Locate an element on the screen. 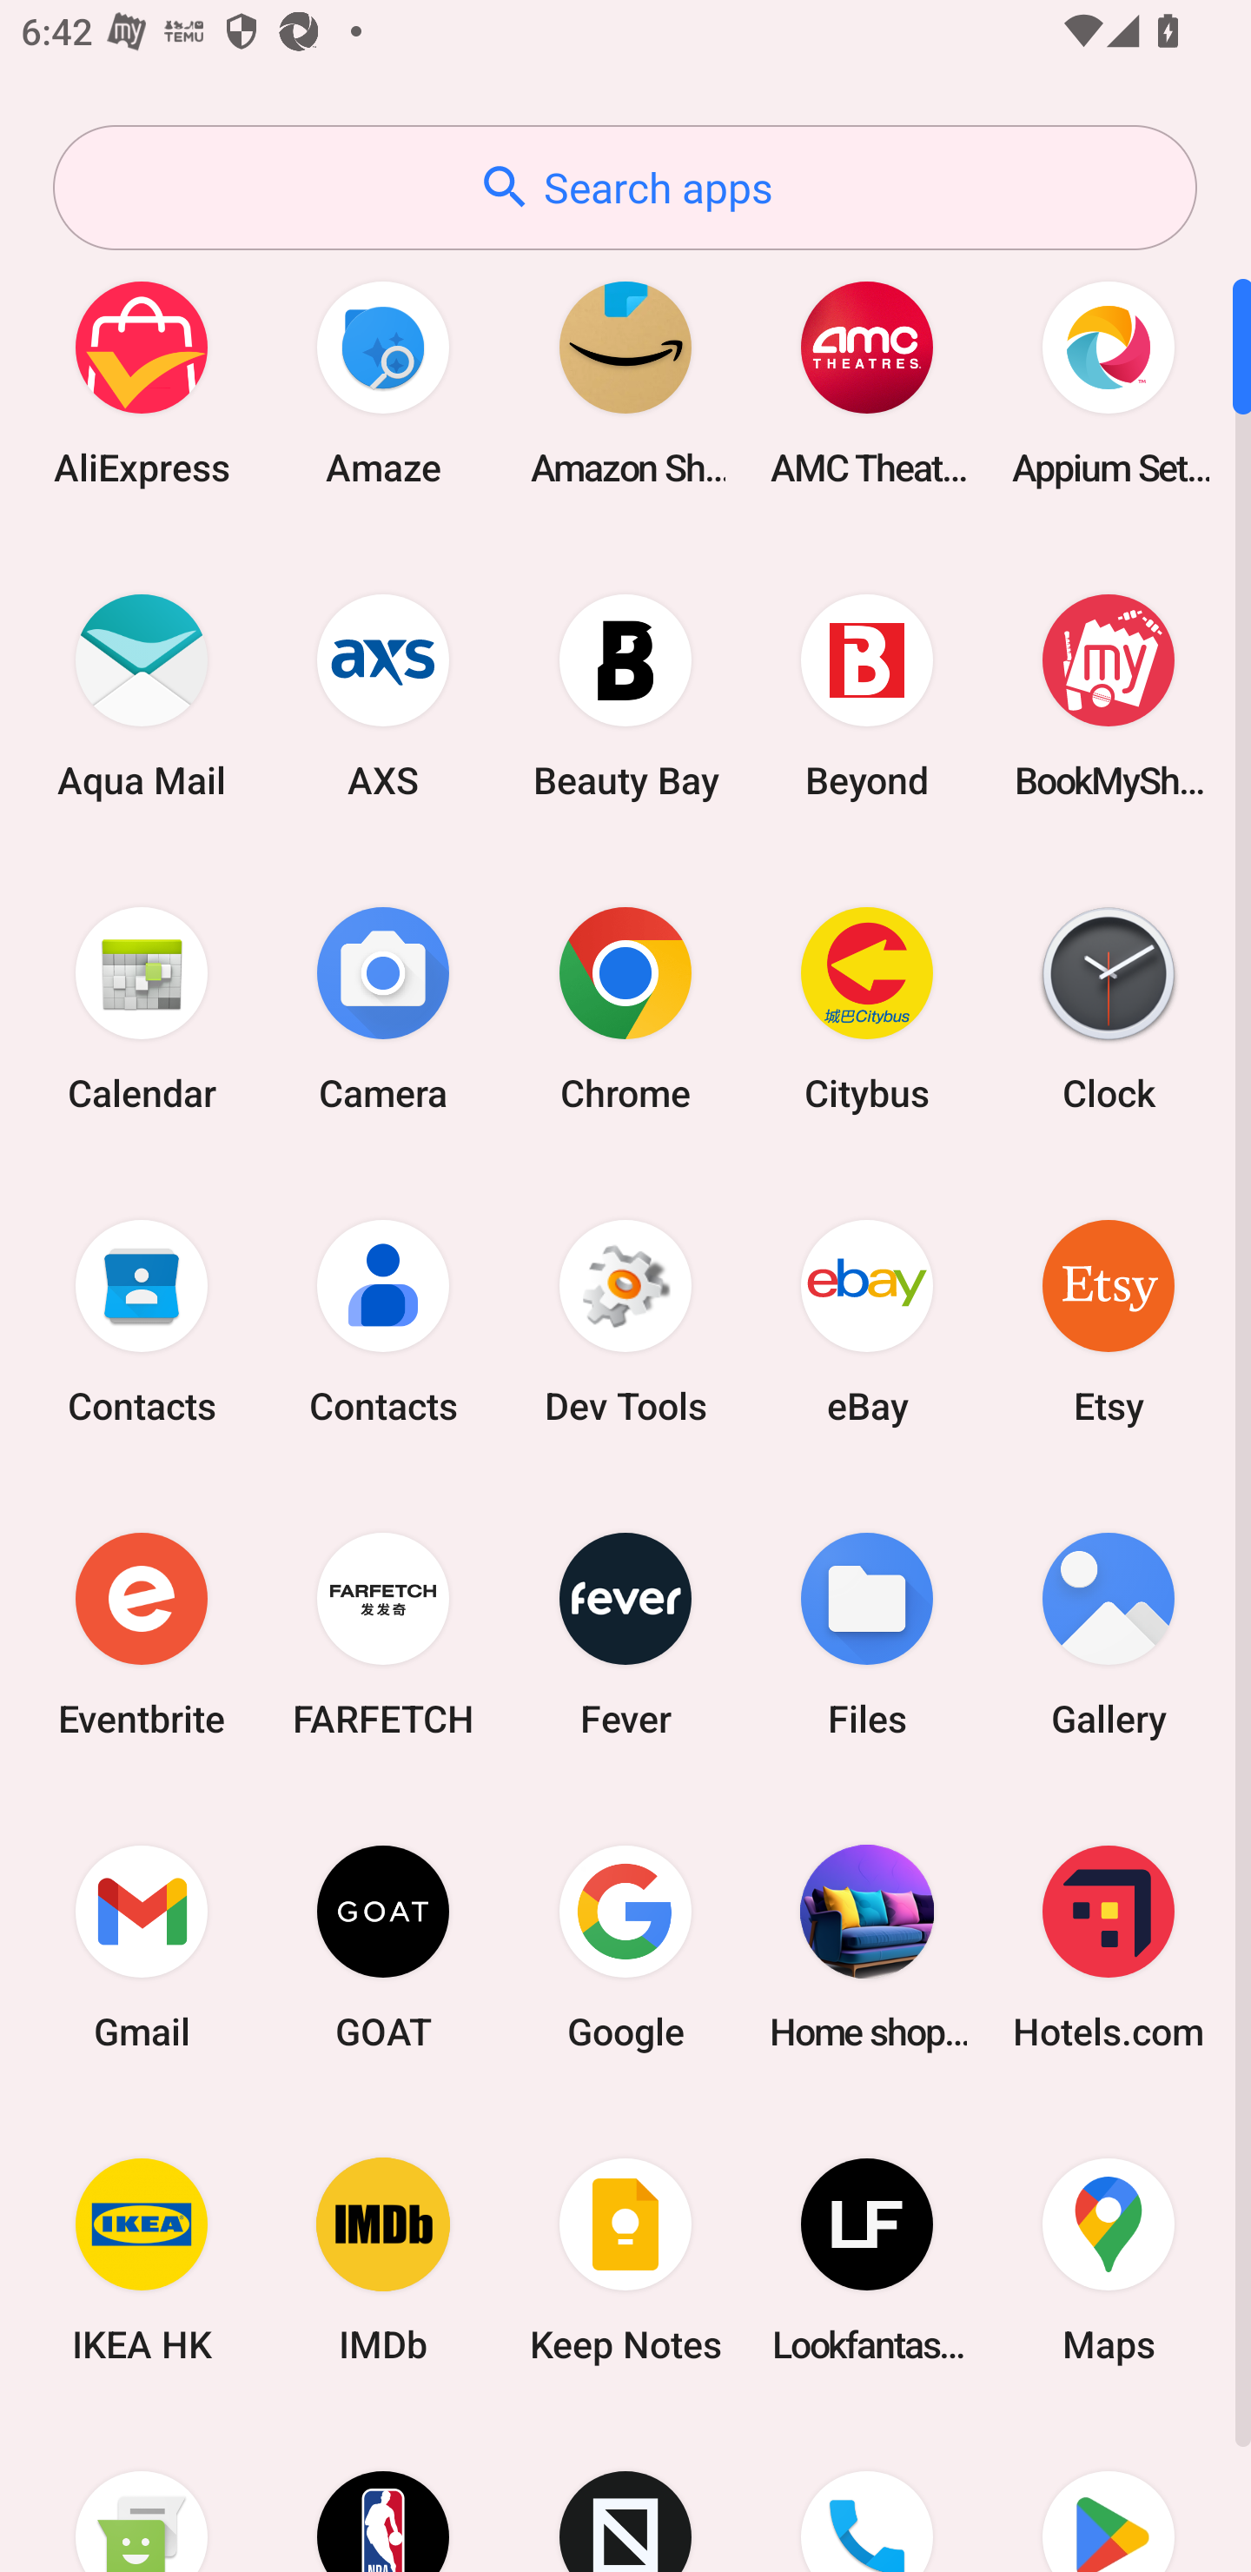 The height and width of the screenshot is (2572, 1251). Files is located at coordinates (867, 1634).